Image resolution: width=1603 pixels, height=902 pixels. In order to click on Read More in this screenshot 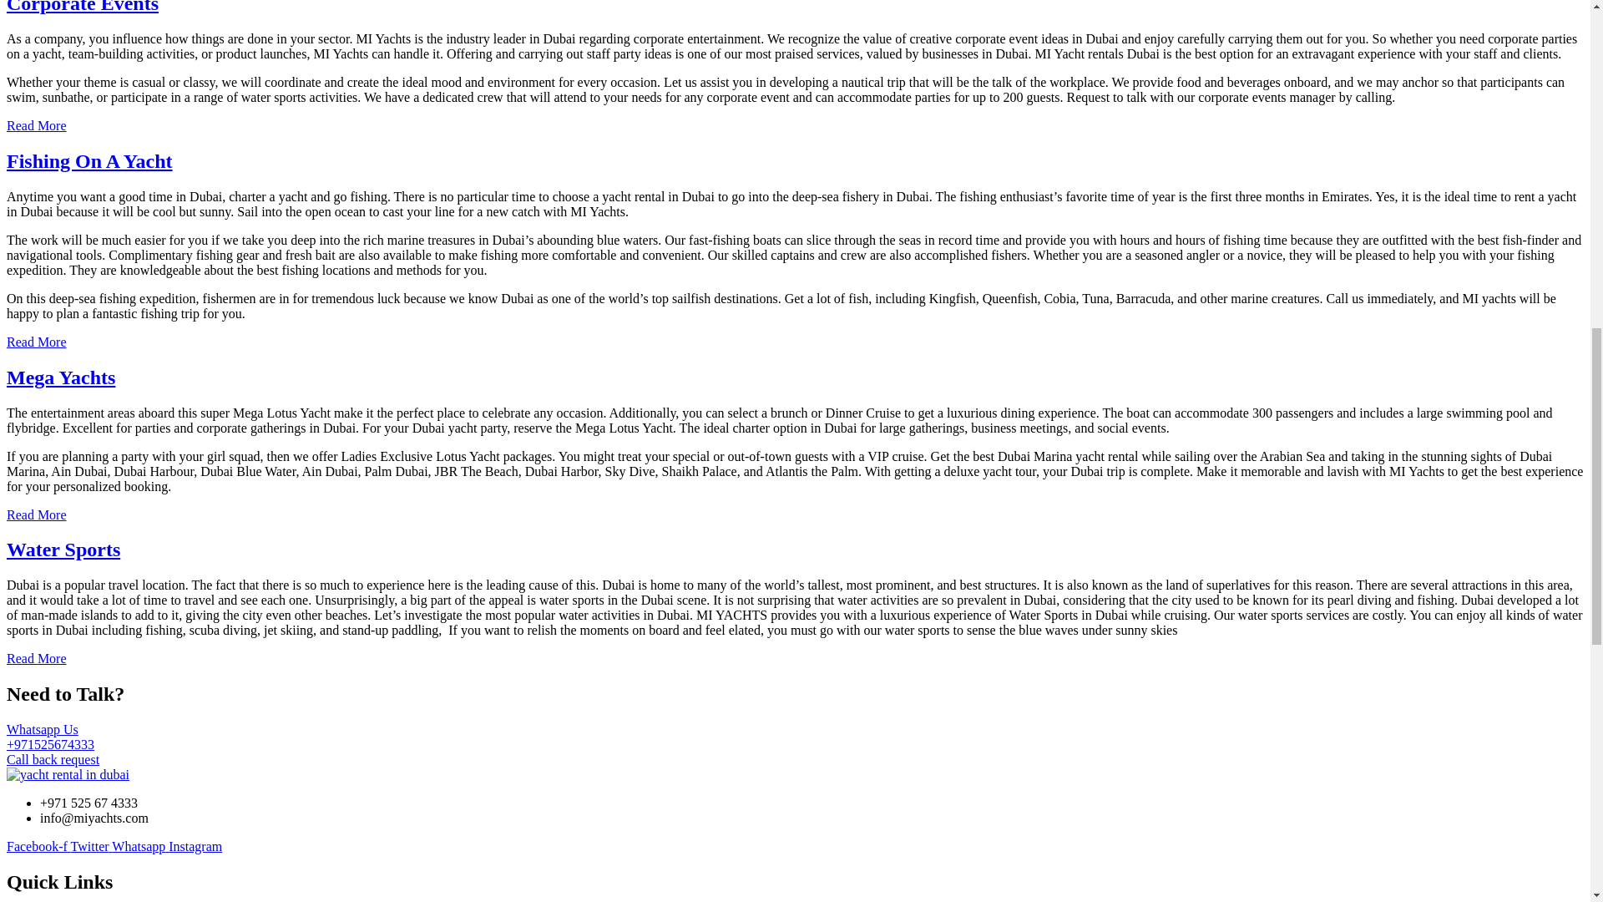, I will do `click(37, 658)`.